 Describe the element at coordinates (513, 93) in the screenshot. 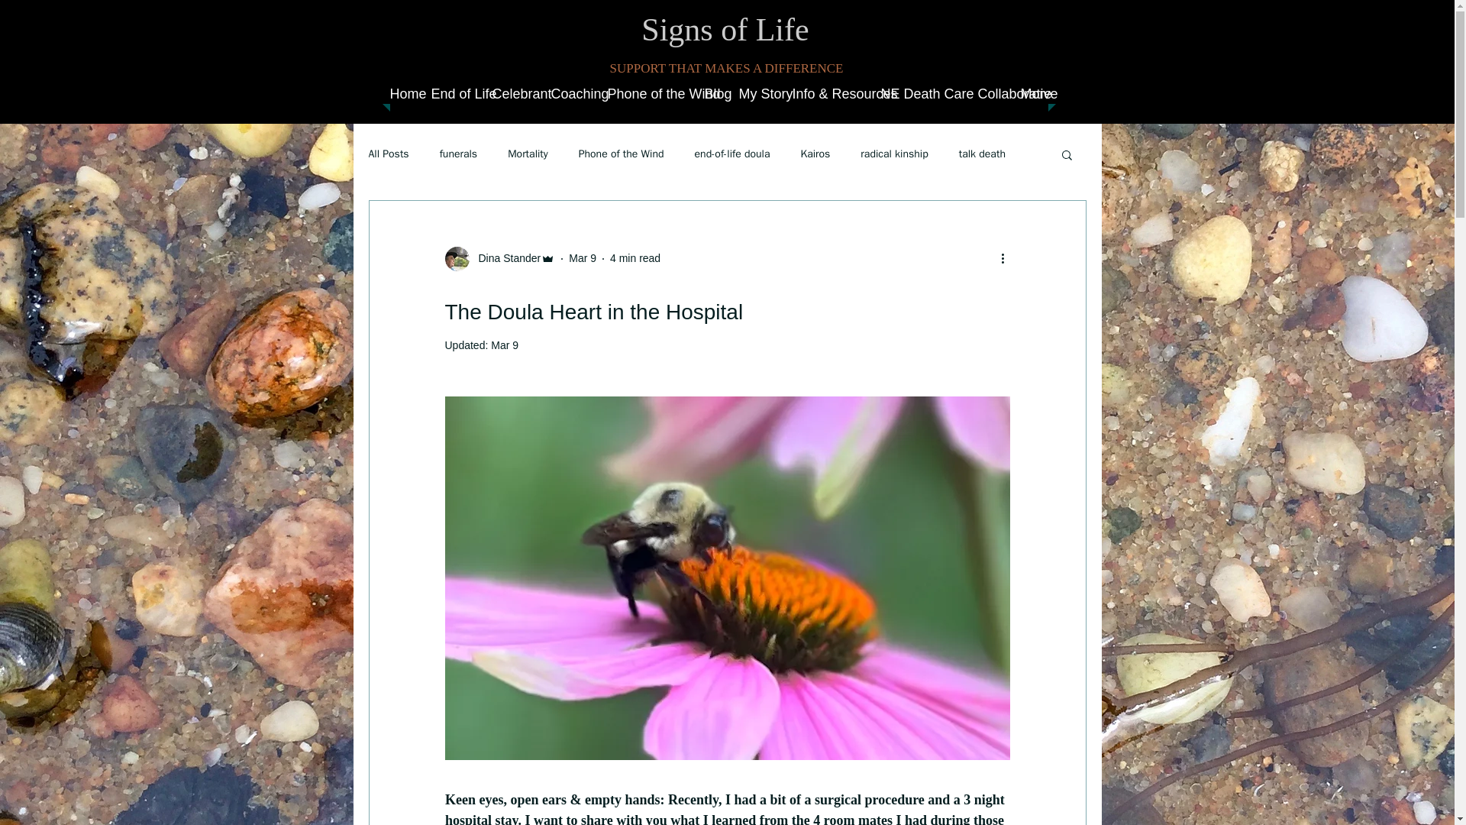

I see `Celebrant` at that location.